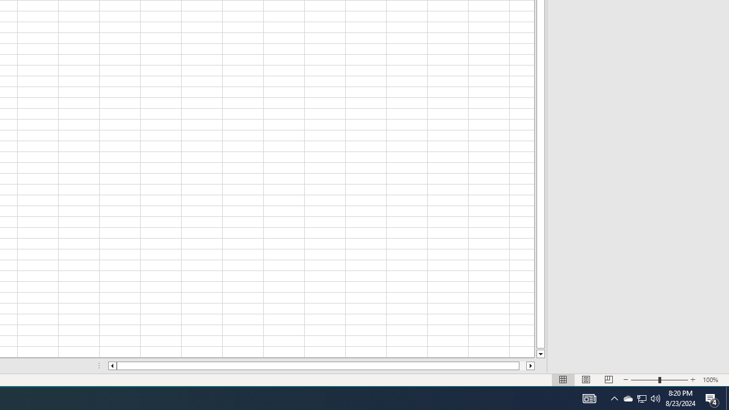 This screenshot has height=410, width=729. Describe the element at coordinates (585, 380) in the screenshot. I see `Page Layout` at that location.